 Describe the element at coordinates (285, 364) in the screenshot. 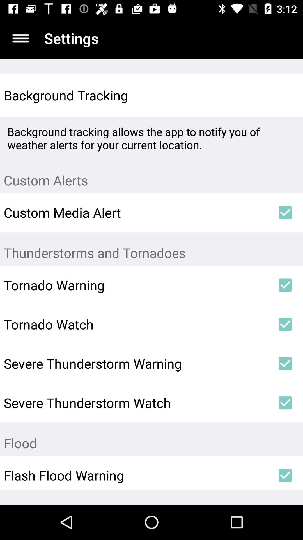

I see `turn off the icon next to severe thunderstorm warning item` at that location.